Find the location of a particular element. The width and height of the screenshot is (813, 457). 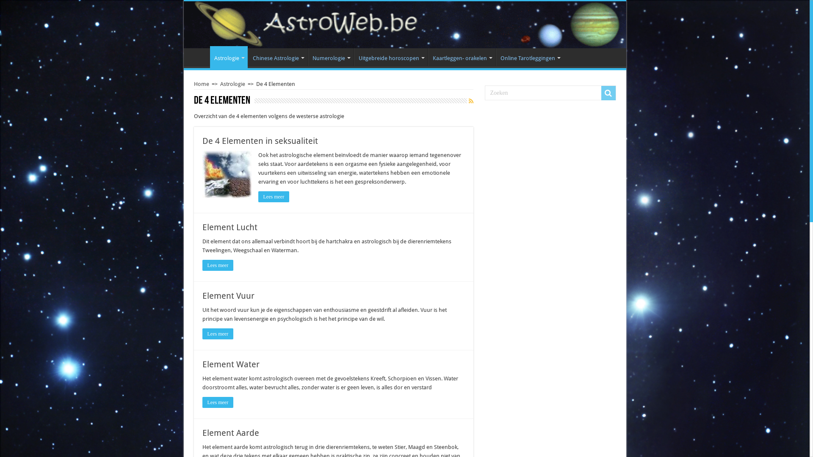

Element Vuur is located at coordinates (229, 296).